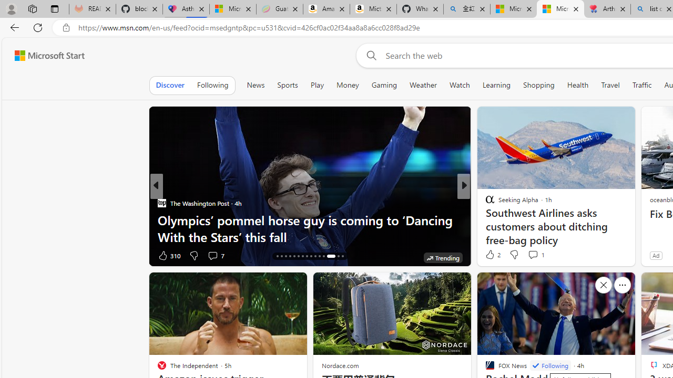 The image size is (673, 378). I want to click on AutomationID: tab-24, so click(311, 256).